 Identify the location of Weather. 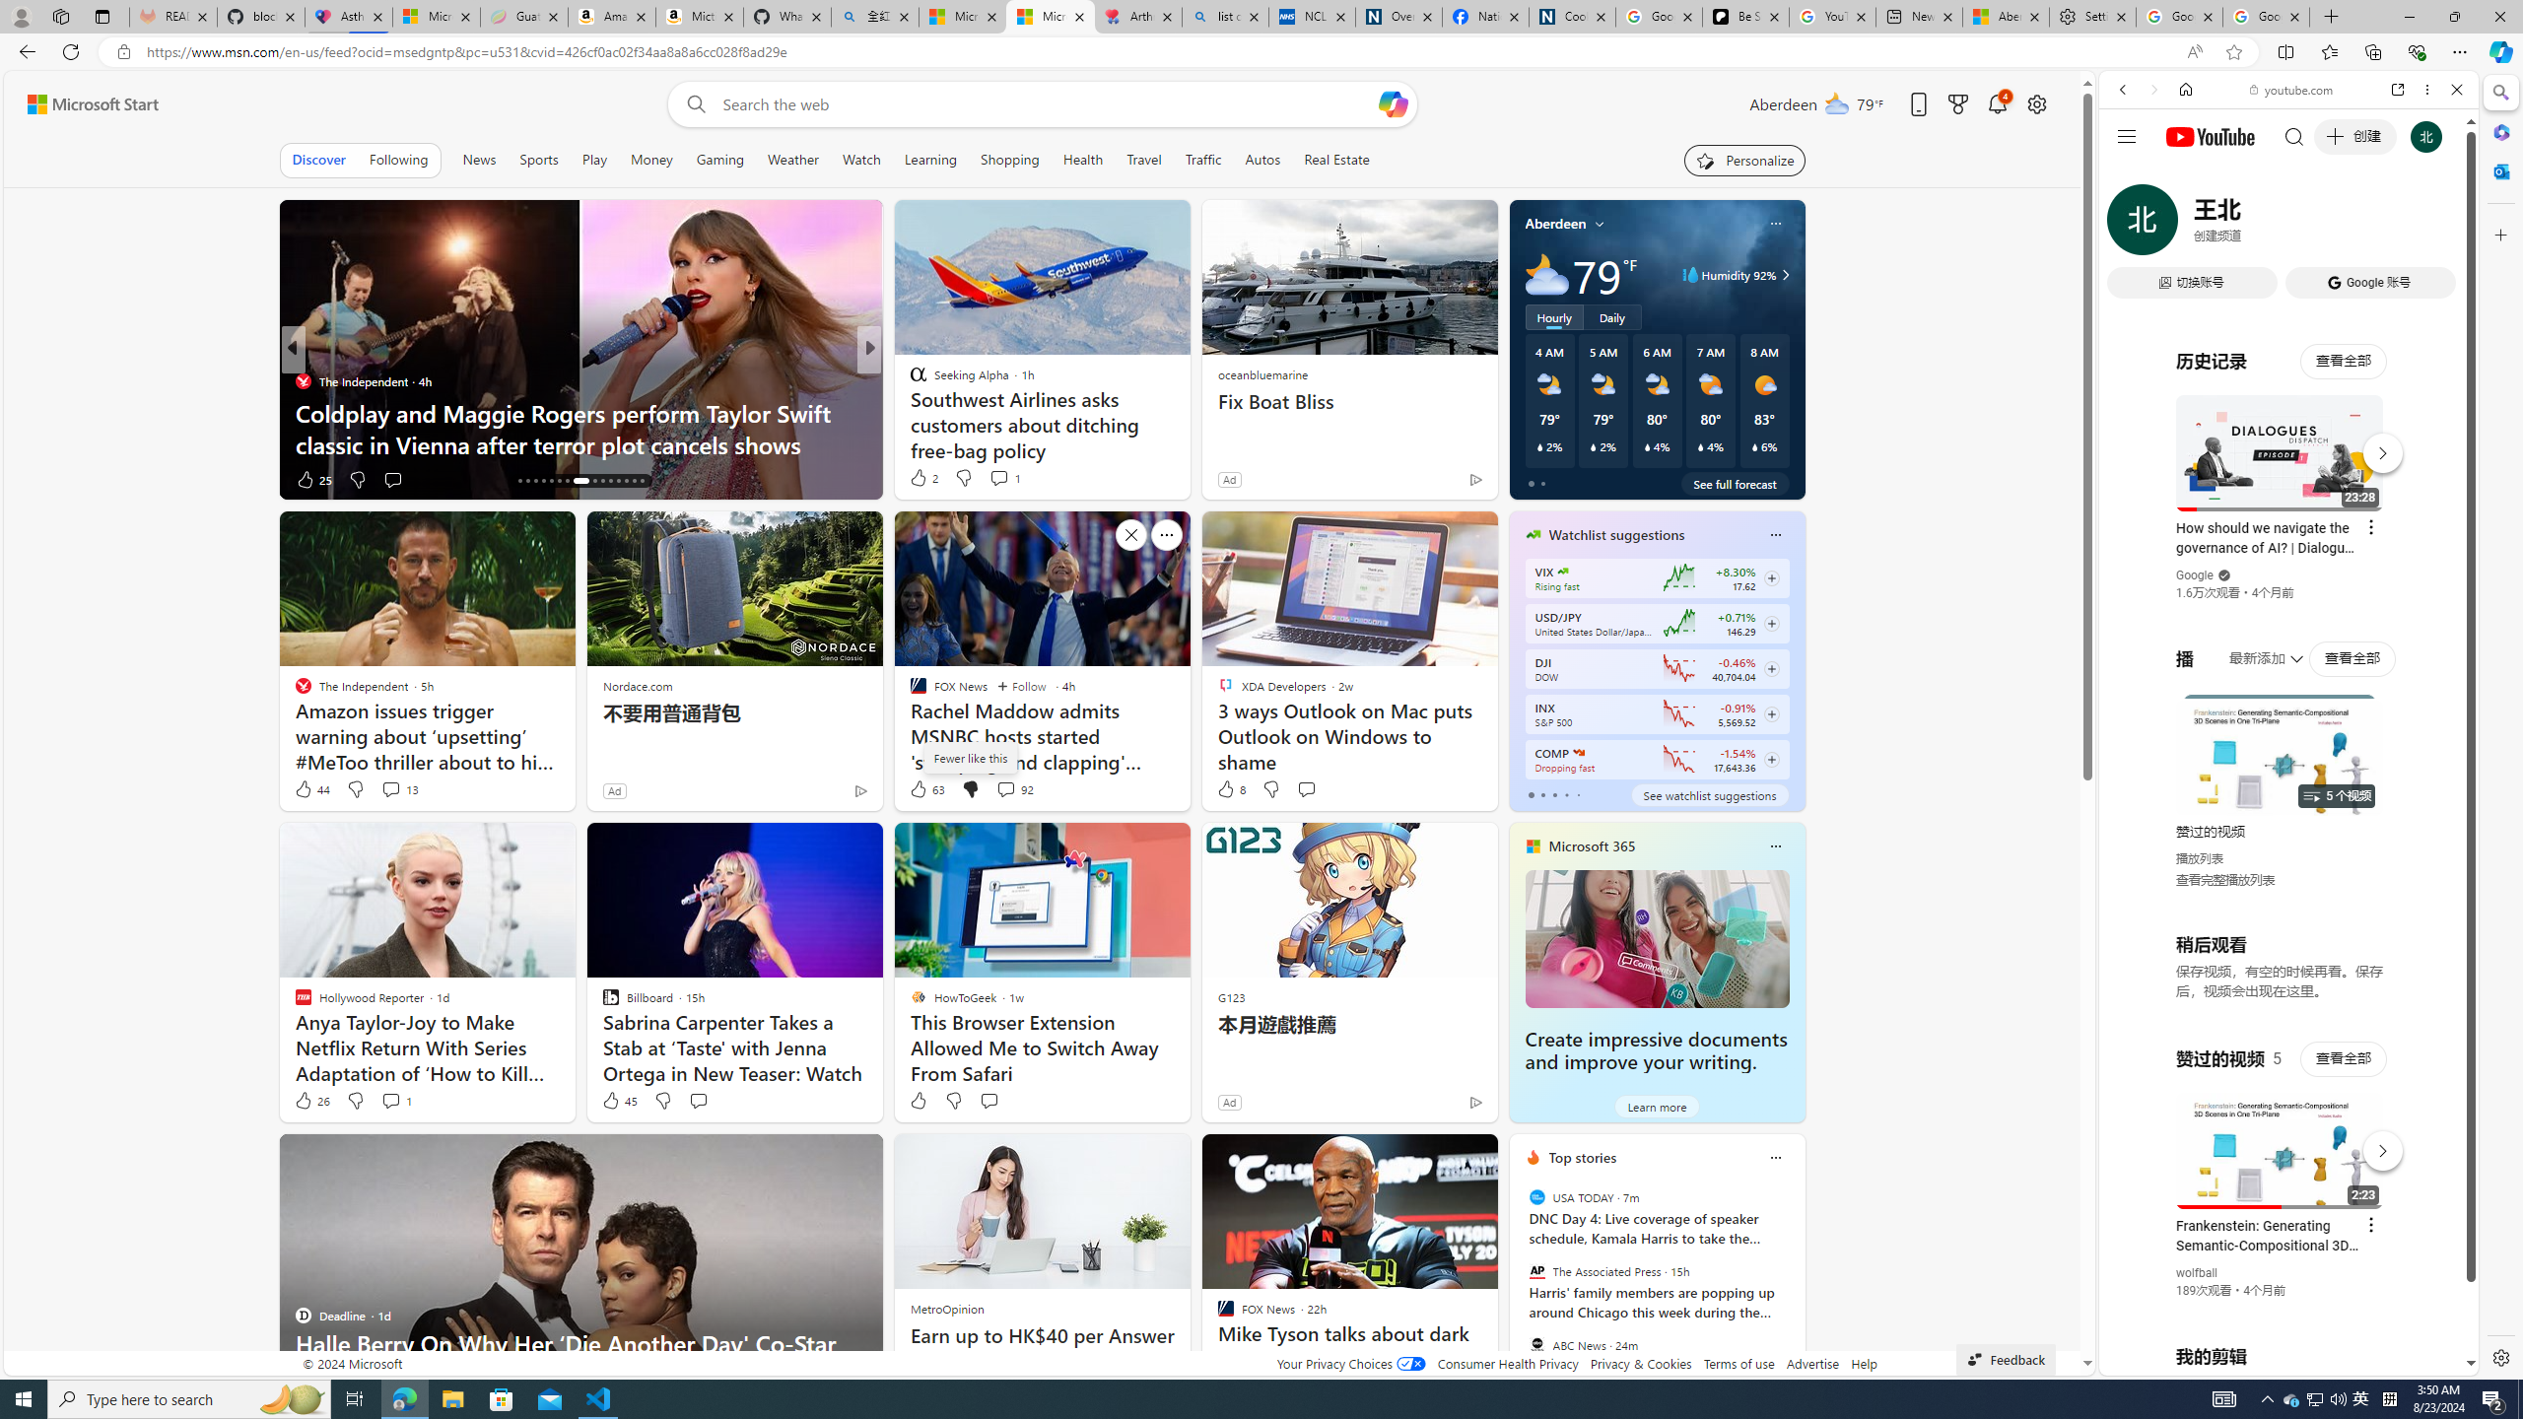
(793, 160).